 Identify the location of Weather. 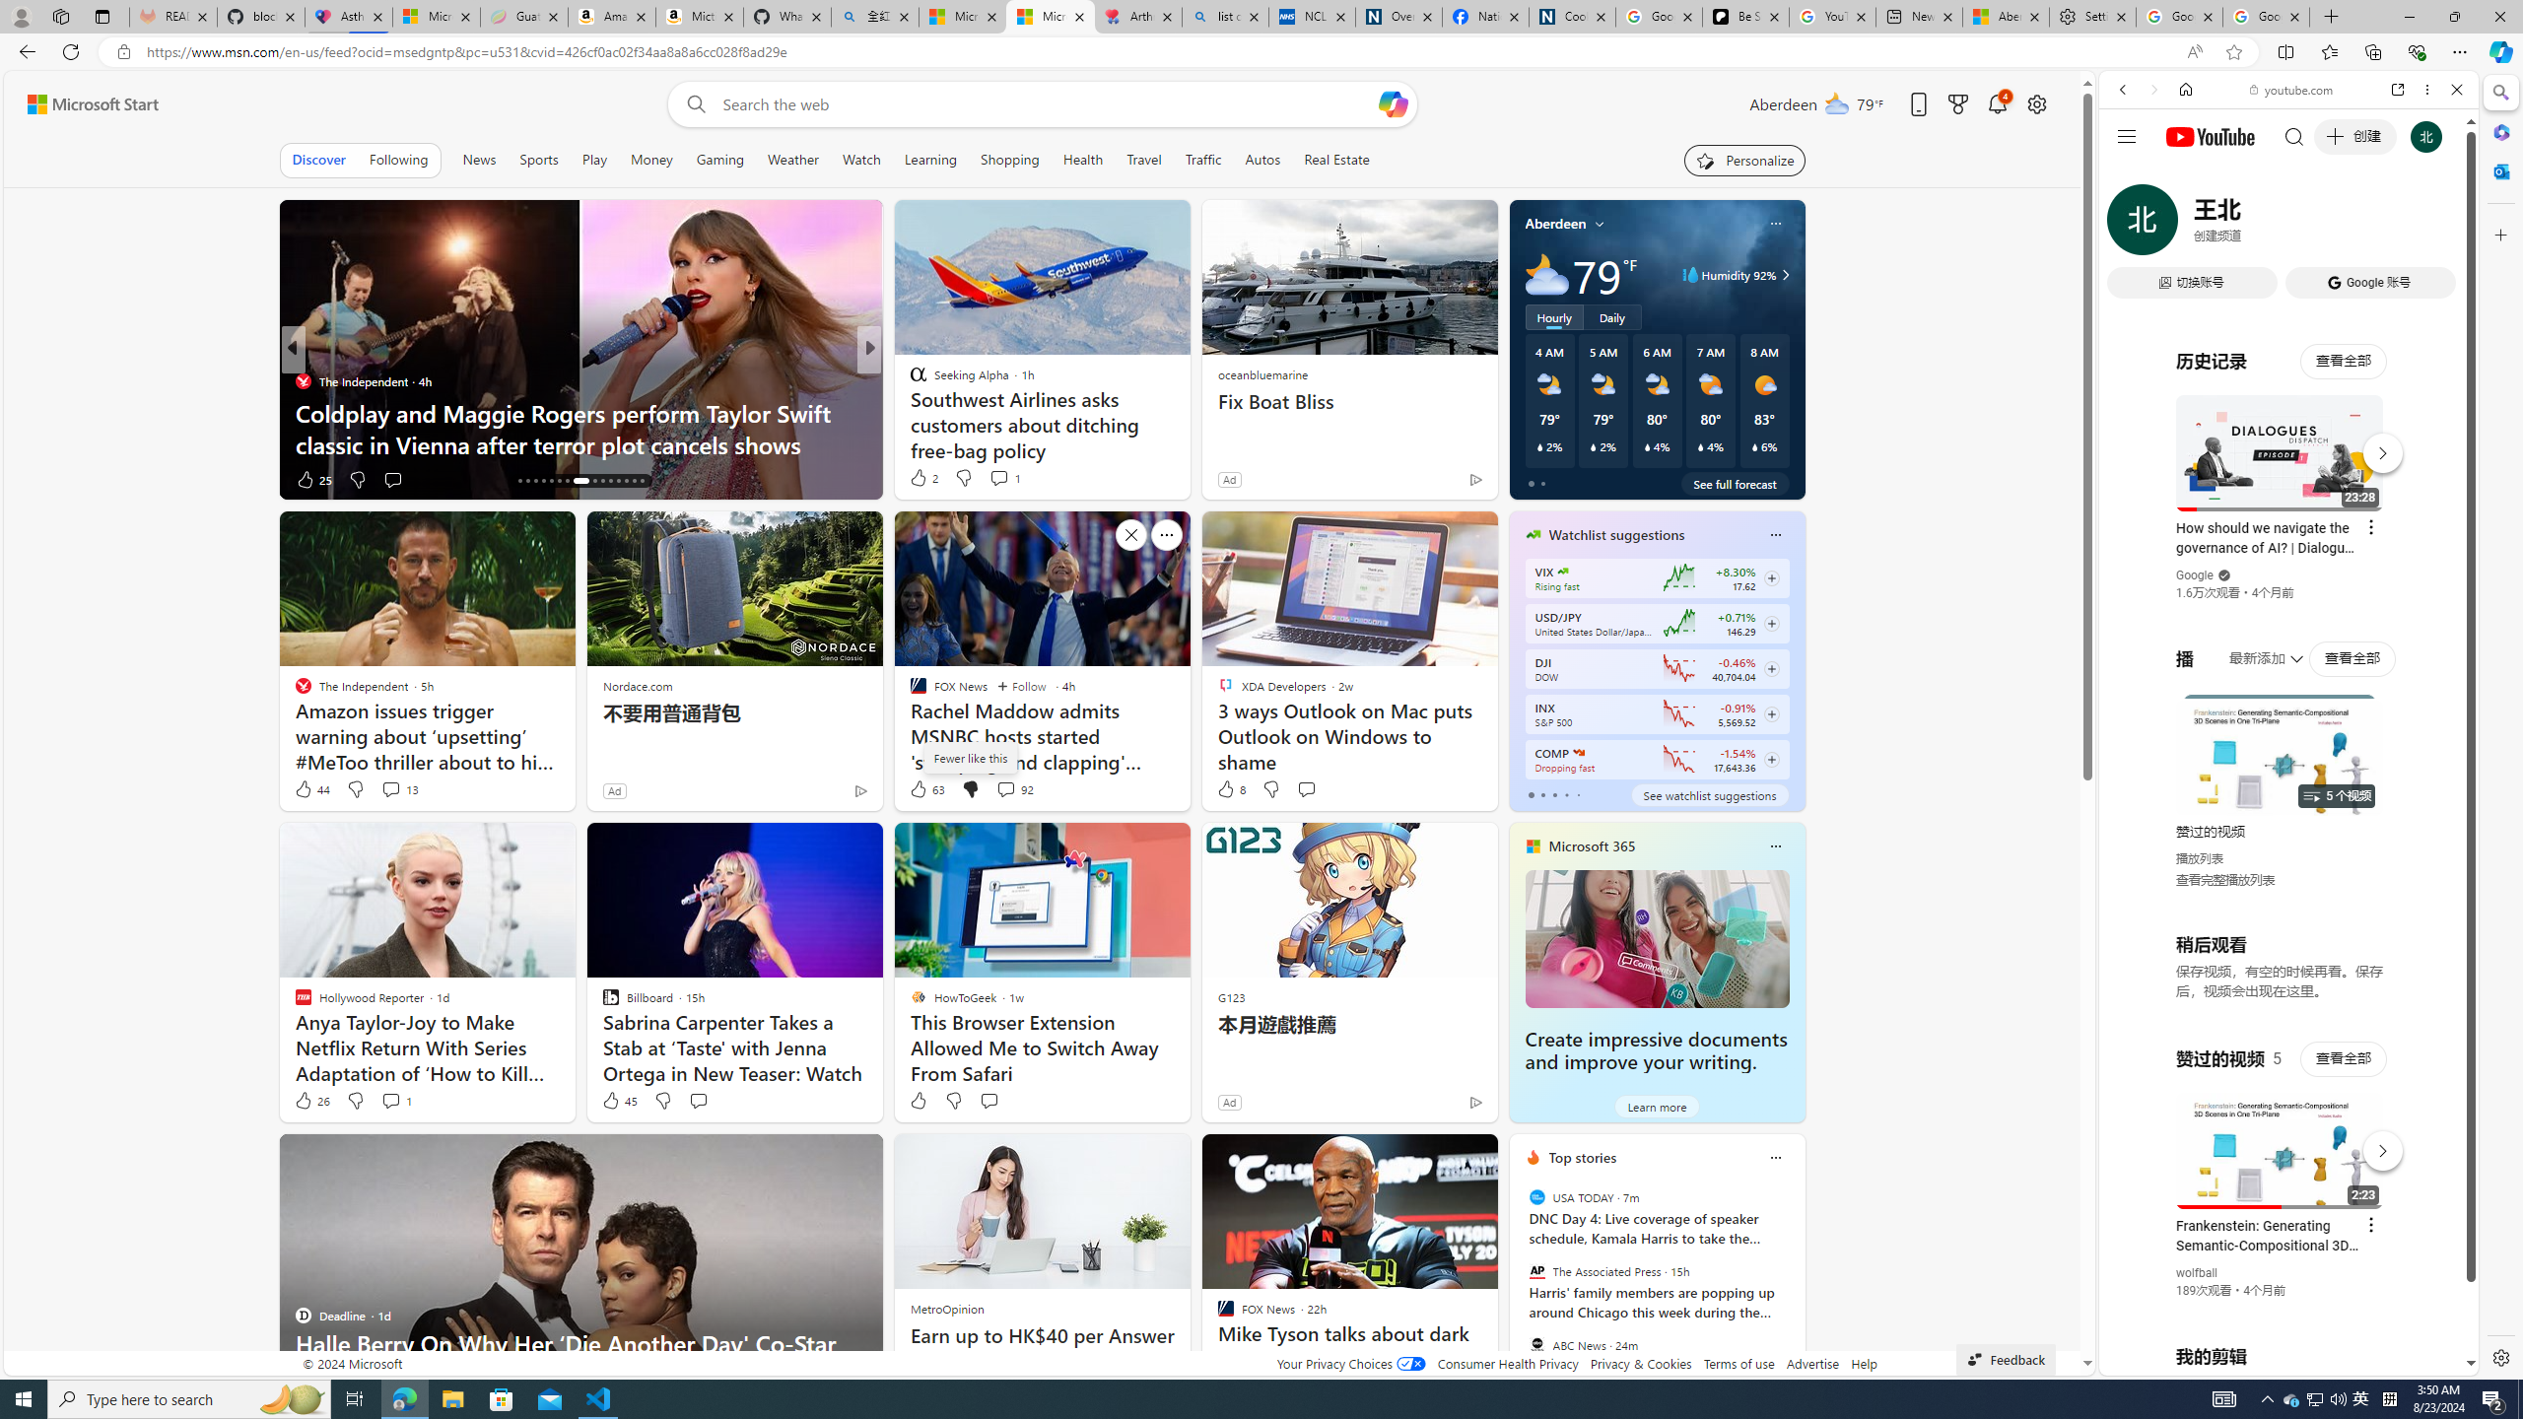
(793, 160).